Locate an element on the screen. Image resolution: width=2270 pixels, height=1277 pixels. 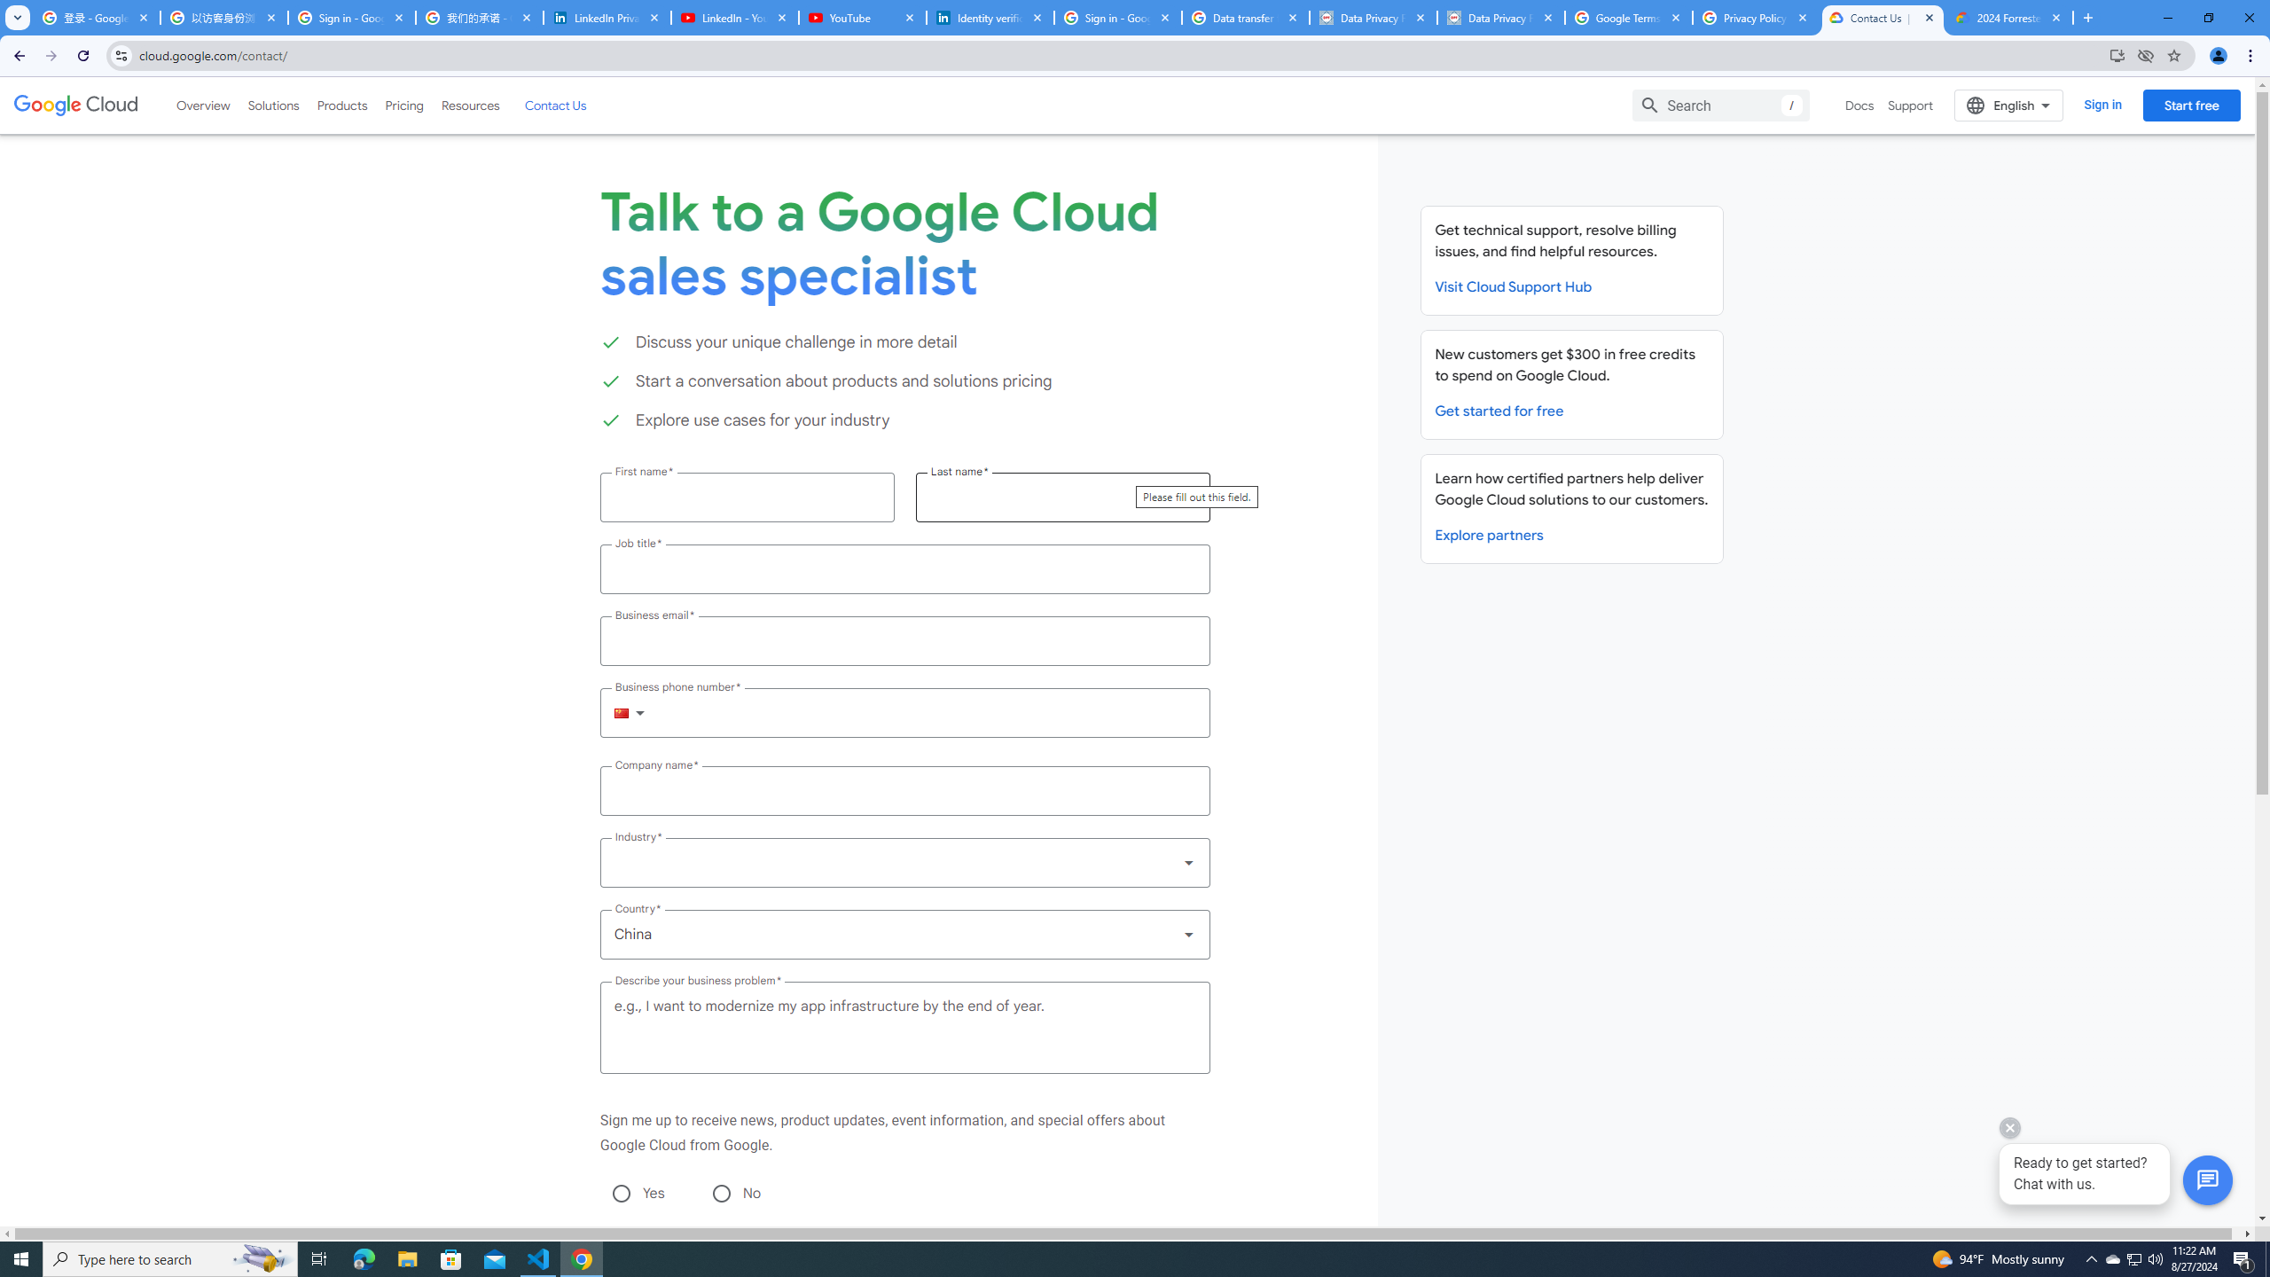
YouTube is located at coordinates (862, 18).